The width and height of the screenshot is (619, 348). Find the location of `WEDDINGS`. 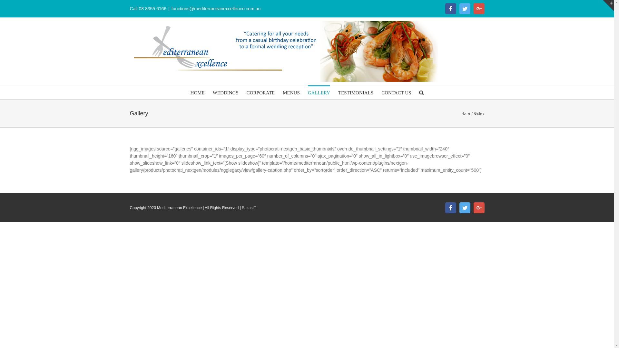

WEDDINGS is located at coordinates (226, 92).